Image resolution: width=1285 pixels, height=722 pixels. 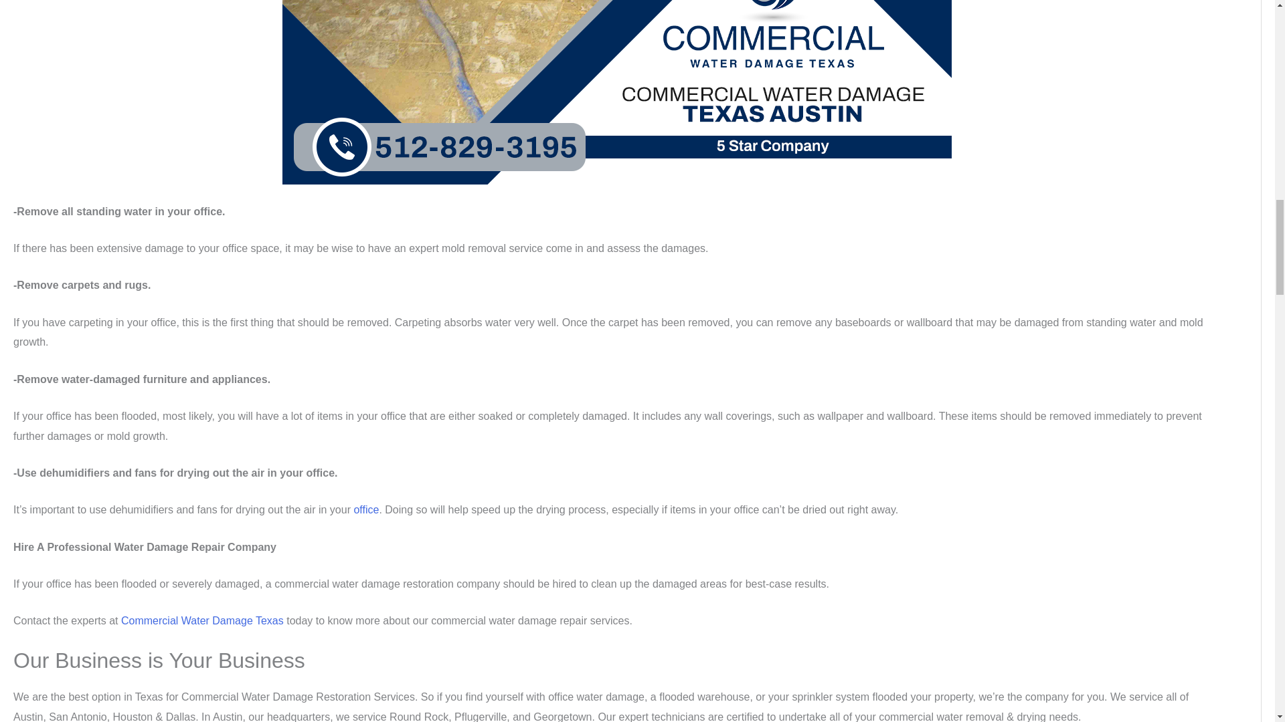 What do you see at coordinates (202, 620) in the screenshot?
I see `Commercial Water Damage Texas` at bounding box center [202, 620].